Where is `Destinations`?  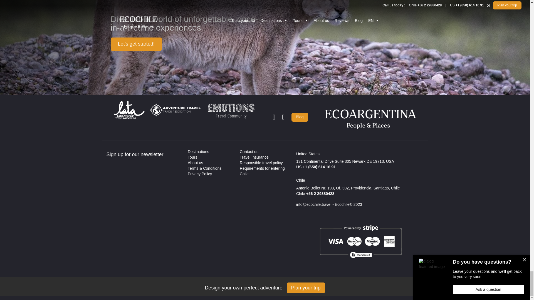
Destinations is located at coordinates (199, 152).